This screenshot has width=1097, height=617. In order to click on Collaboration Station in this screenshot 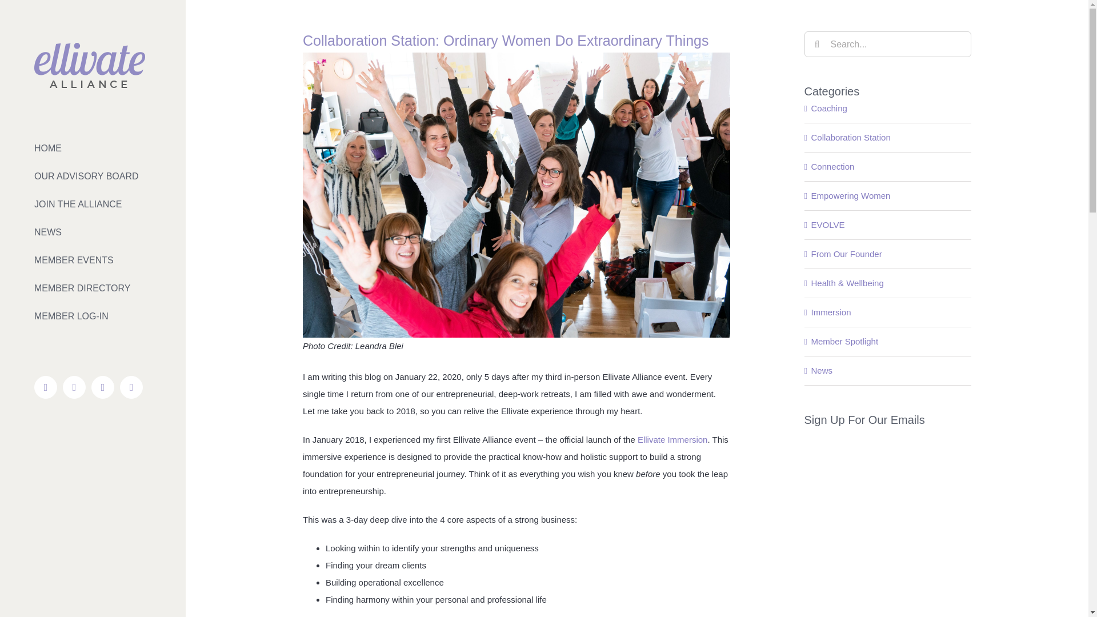, I will do `click(889, 137)`.